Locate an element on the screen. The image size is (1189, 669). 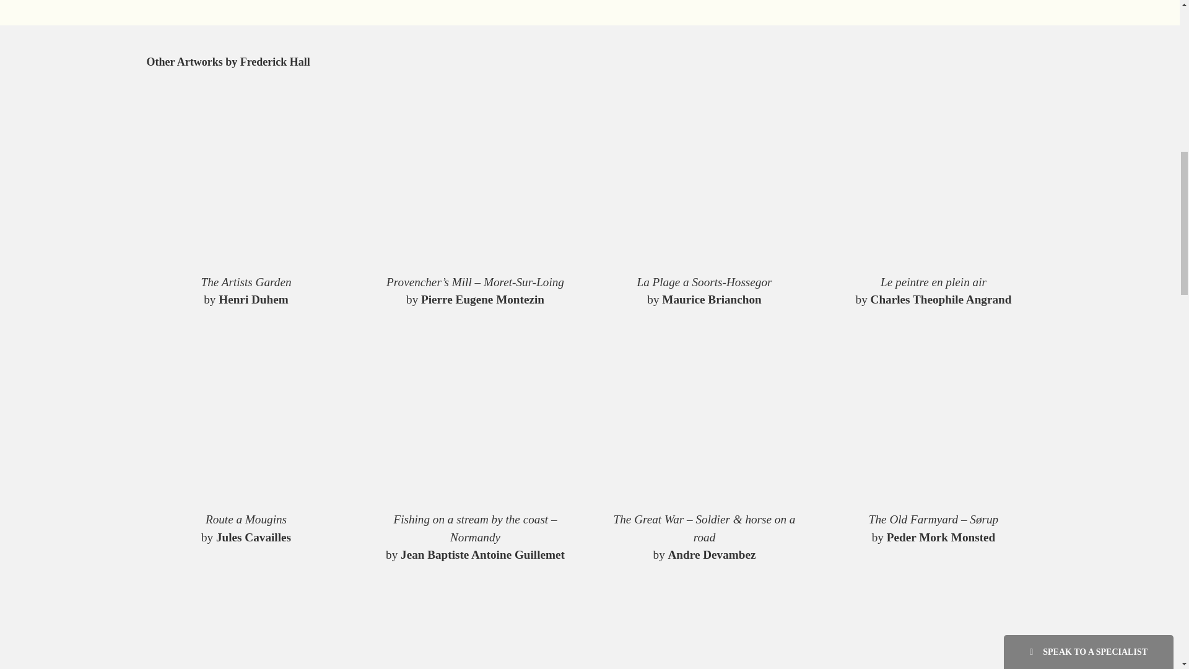
by Charles Theophile Angrand is located at coordinates (933, 300).